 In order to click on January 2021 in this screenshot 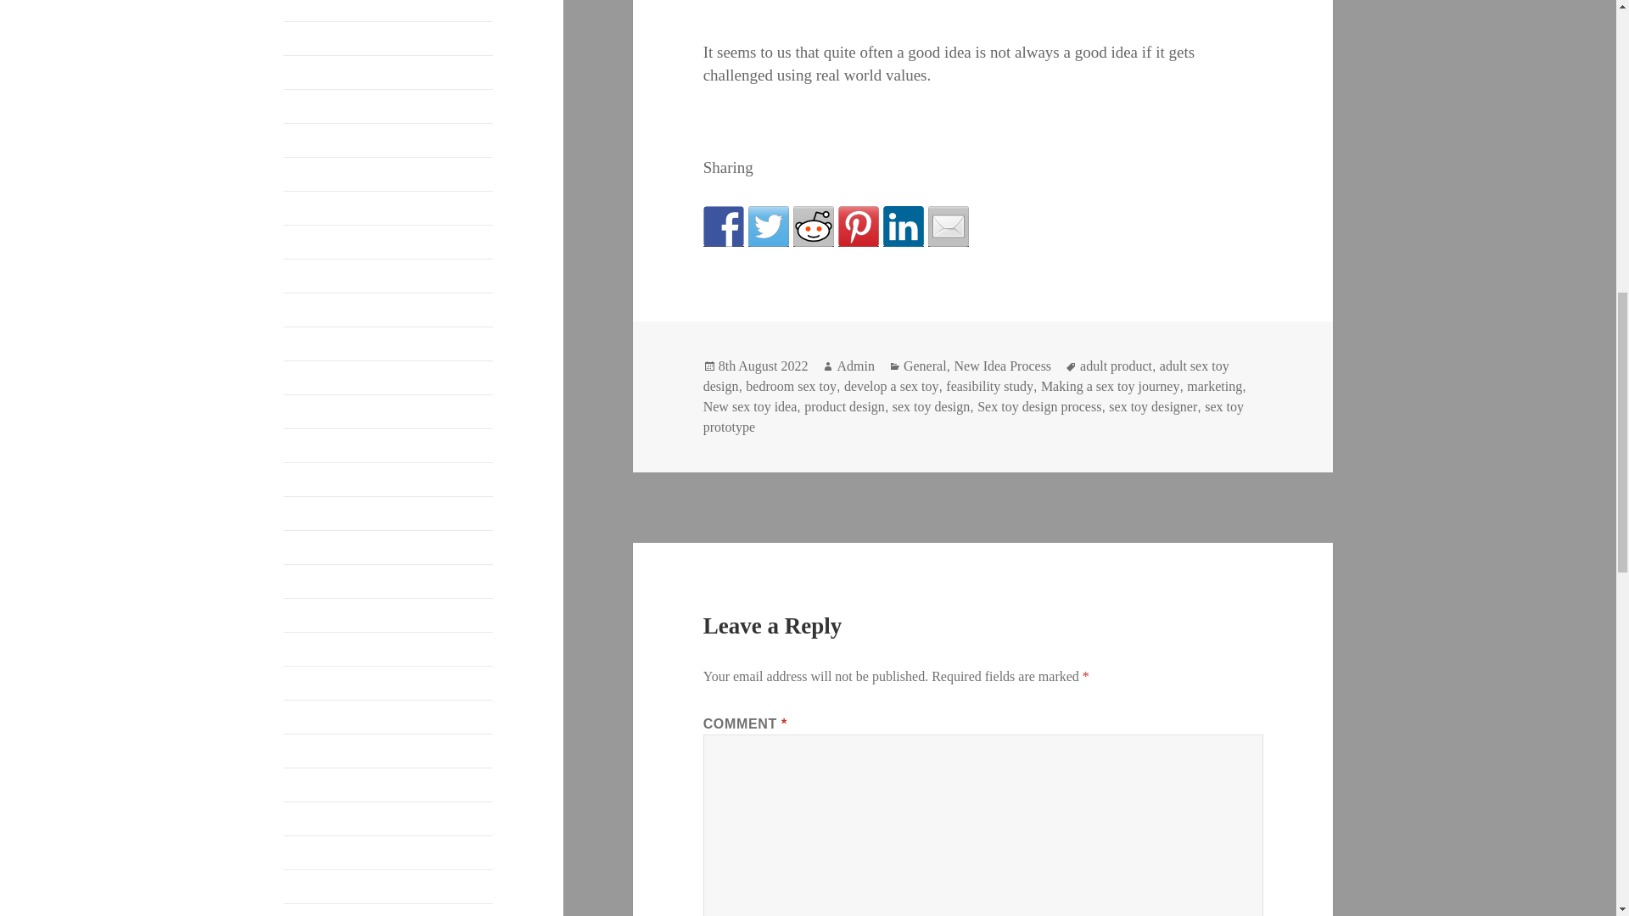, I will do `click(320, 444)`.